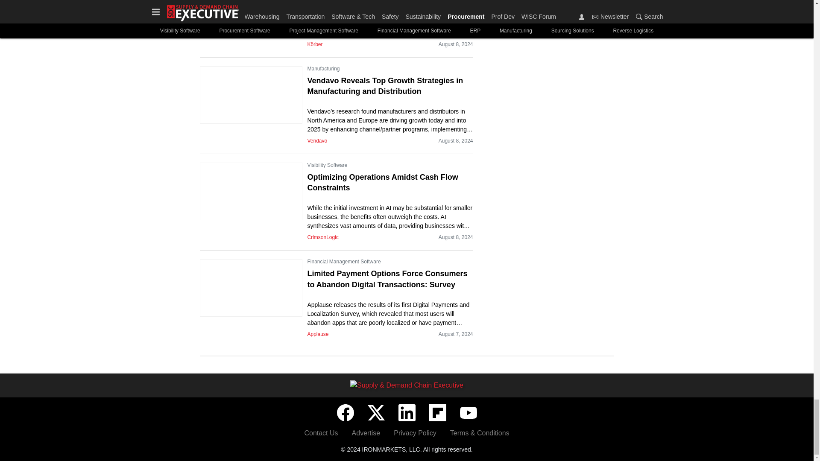 The height and width of the screenshot is (461, 820). What do you see at coordinates (437, 413) in the screenshot?
I see `Flipboard icon` at bounding box center [437, 413].